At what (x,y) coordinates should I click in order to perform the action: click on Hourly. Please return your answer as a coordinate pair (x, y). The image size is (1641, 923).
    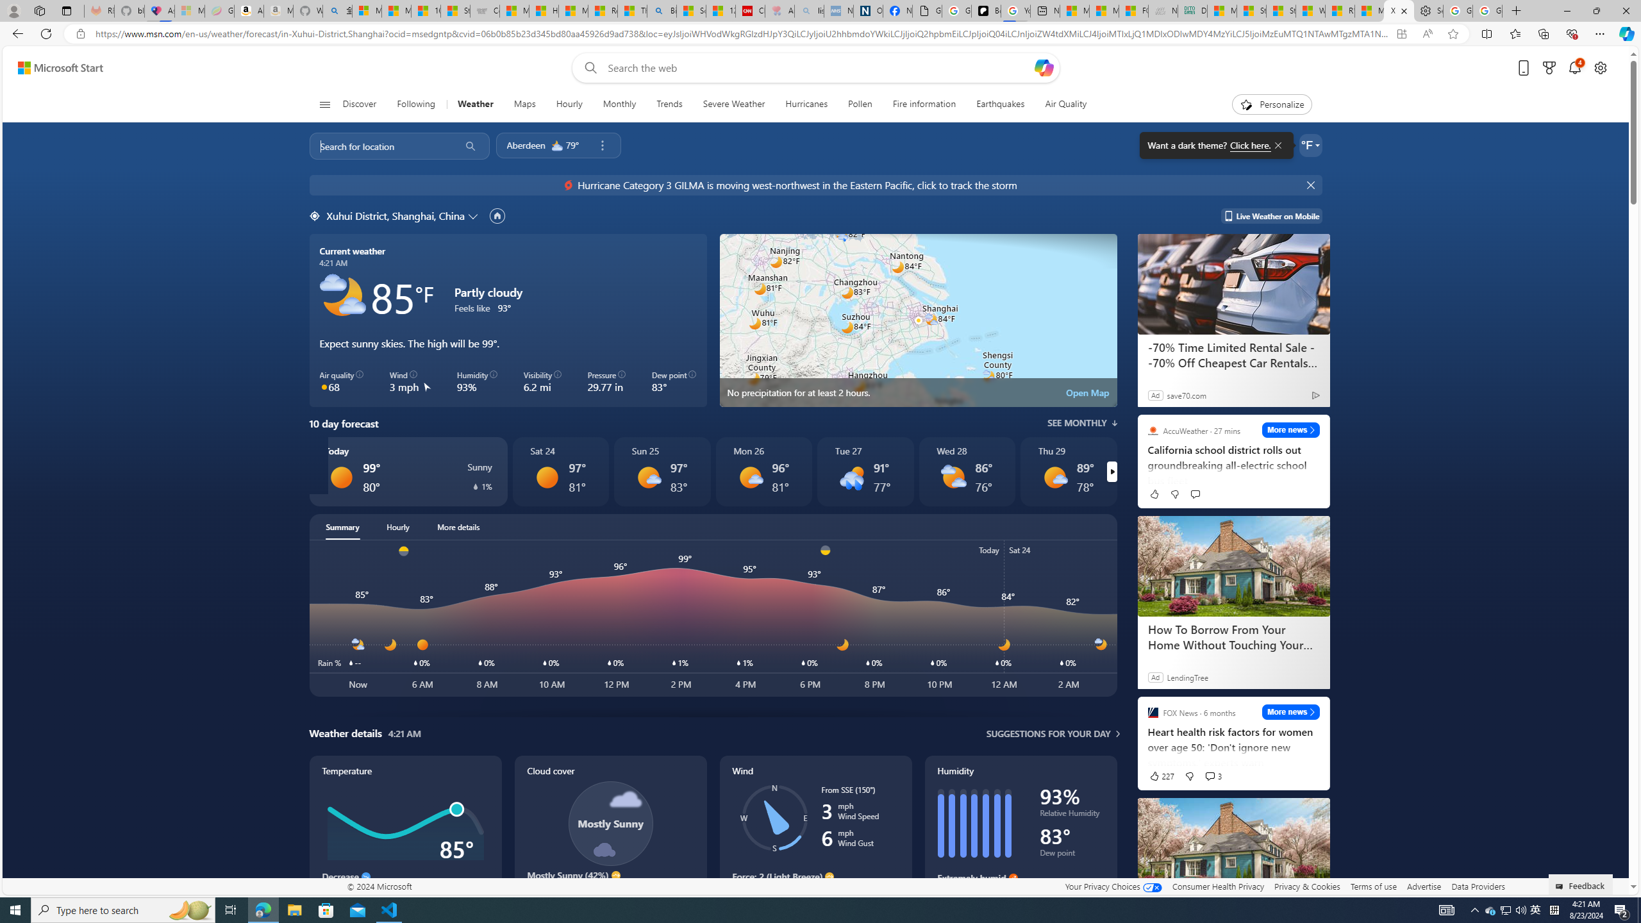
    Looking at the image, I should click on (568, 104).